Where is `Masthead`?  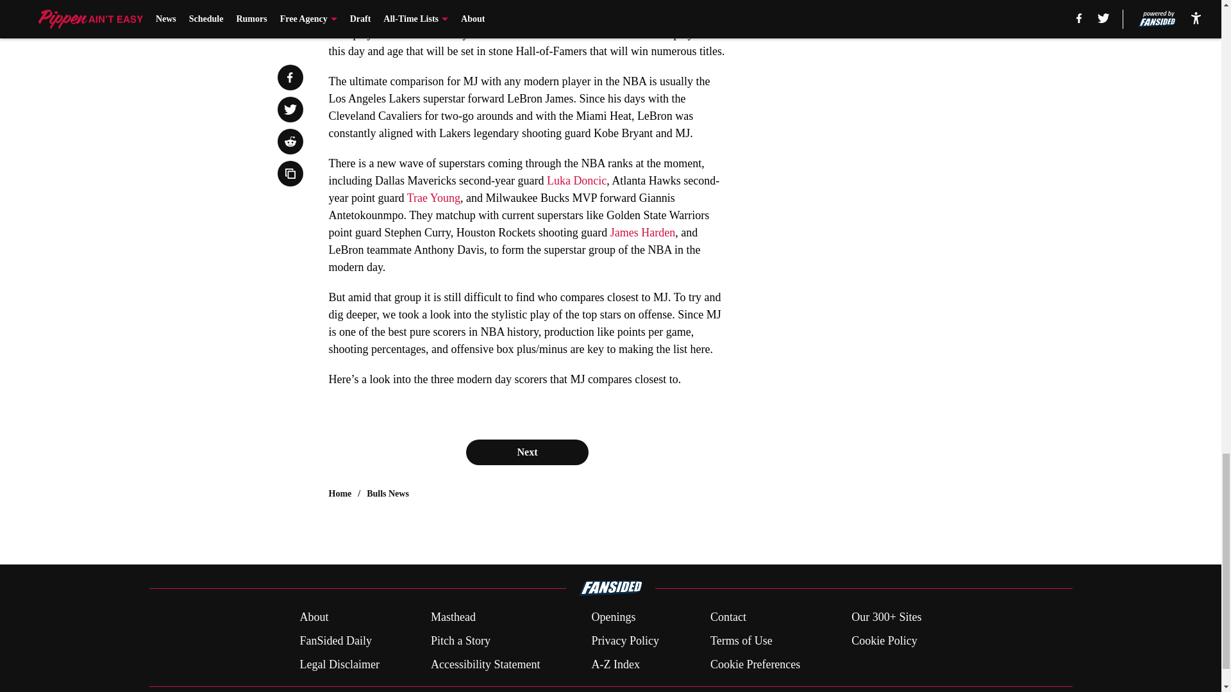
Masthead is located at coordinates (453, 618).